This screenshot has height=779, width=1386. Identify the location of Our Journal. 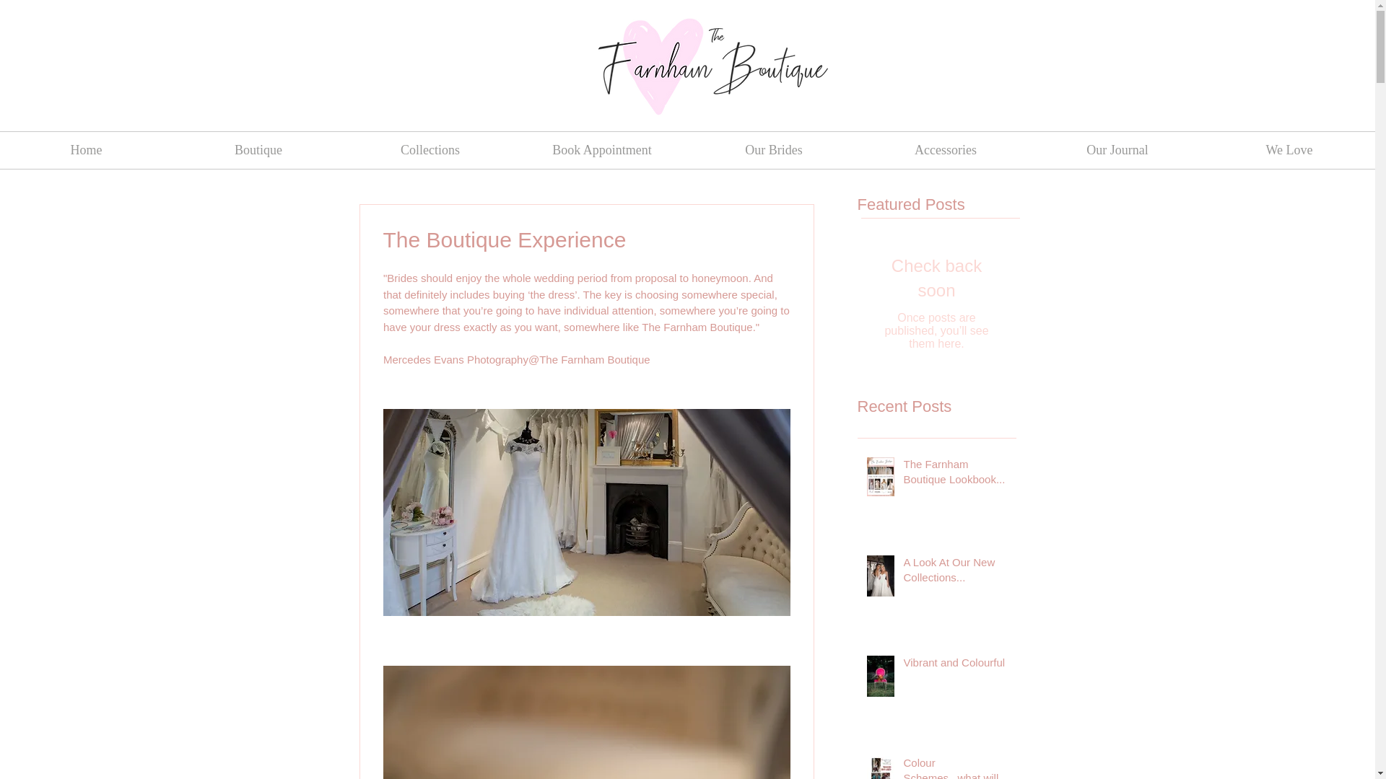
(1117, 150).